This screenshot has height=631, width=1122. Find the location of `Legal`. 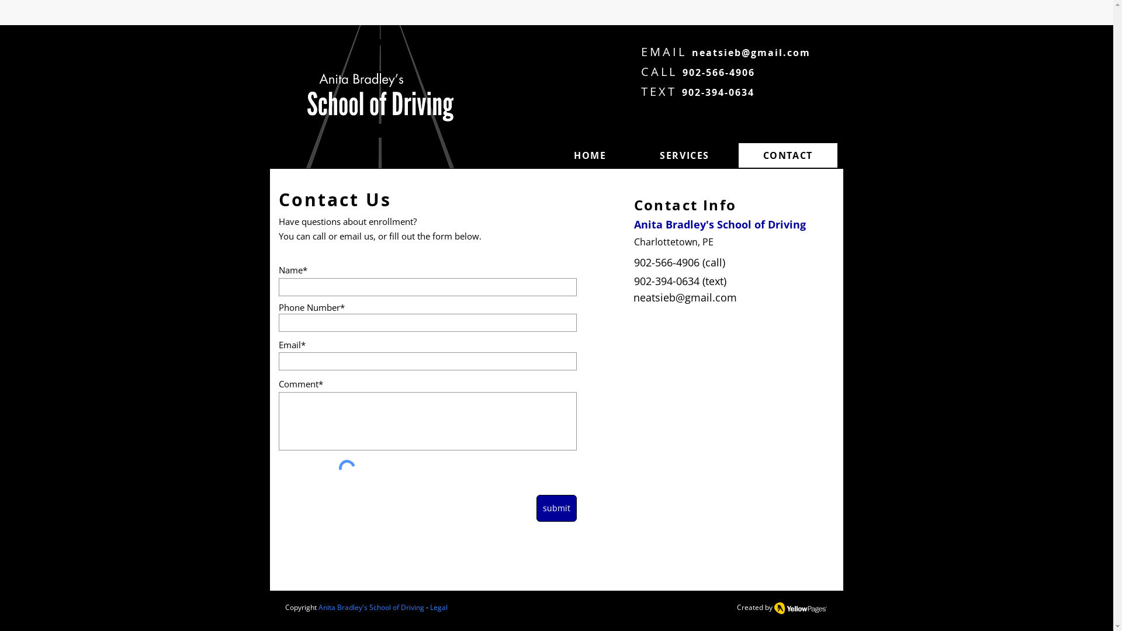

Legal is located at coordinates (439, 608).